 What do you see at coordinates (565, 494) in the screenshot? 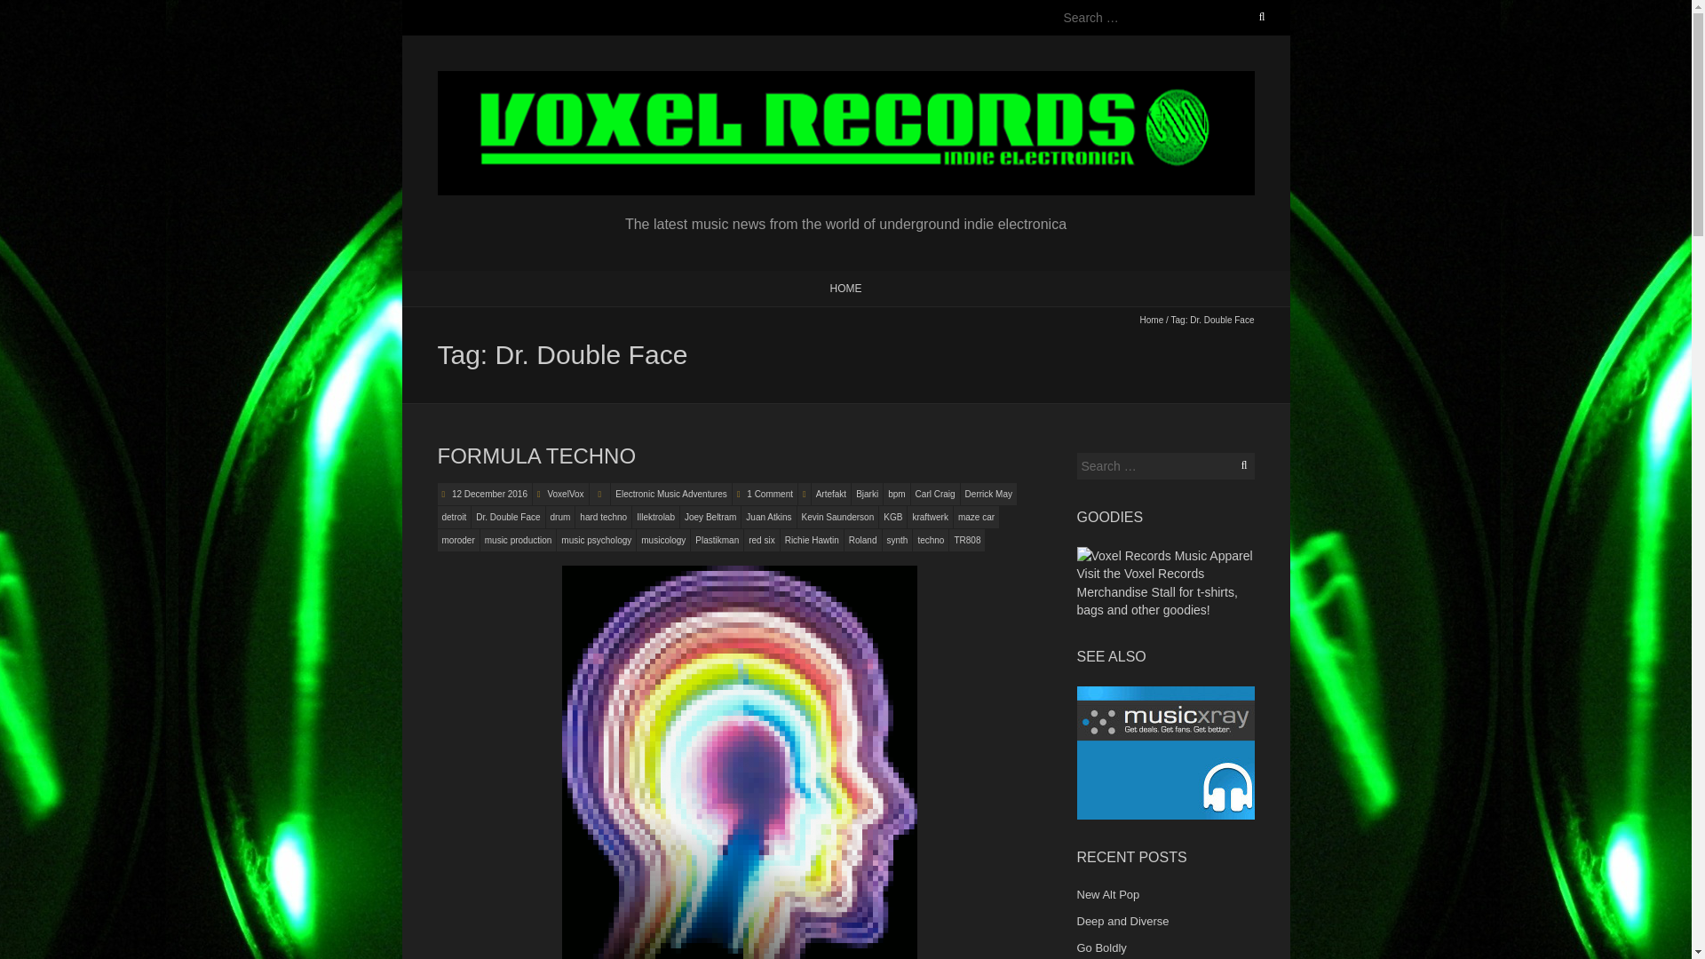
I see `View all posts by VoxelVox` at bounding box center [565, 494].